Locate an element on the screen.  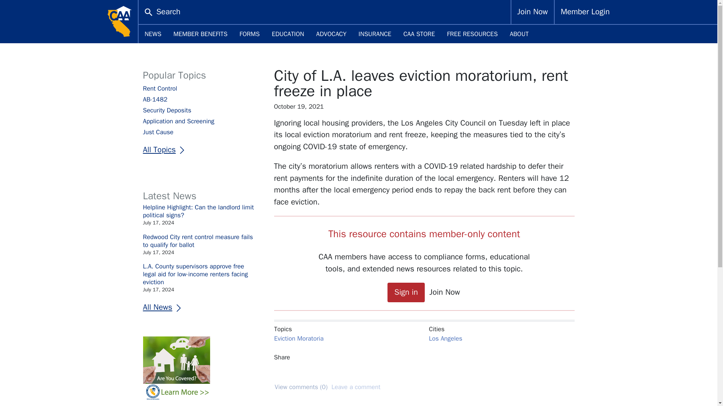
EDUCATION is located at coordinates (288, 34).